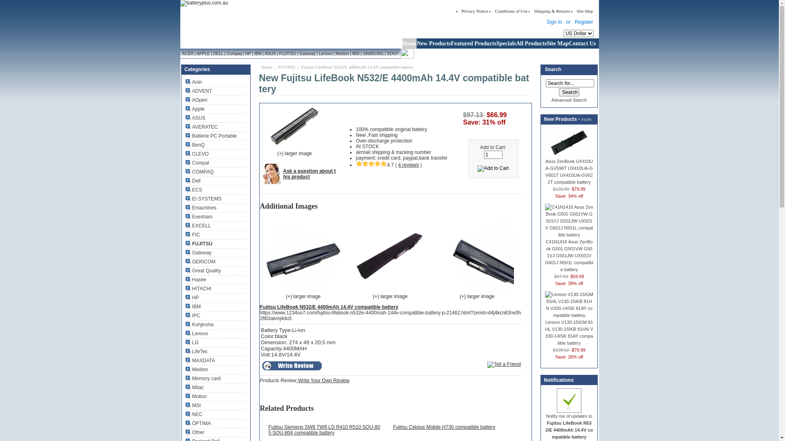  What do you see at coordinates (506, 43) in the screenshot?
I see `Specials` at bounding box center [506, 43].